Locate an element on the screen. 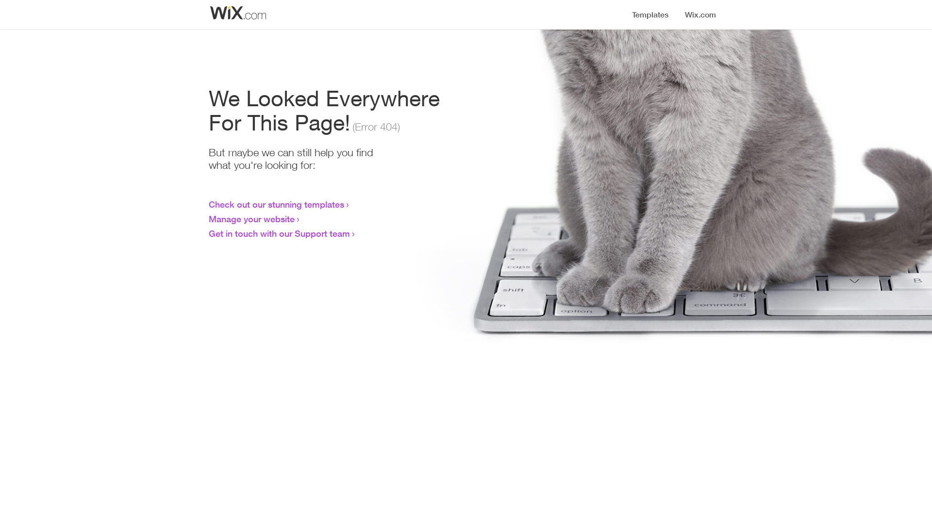 This screenshot has height=524, width=932. Manage your website is located at coordinates (251, 219).